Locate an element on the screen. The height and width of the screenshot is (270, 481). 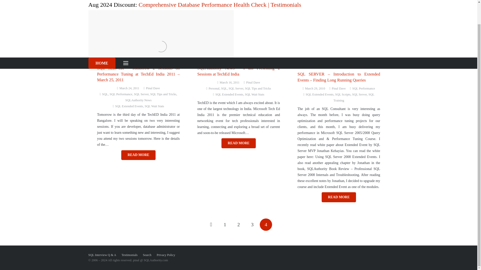
SQL Extended Events is located at coordinates (229, 94).